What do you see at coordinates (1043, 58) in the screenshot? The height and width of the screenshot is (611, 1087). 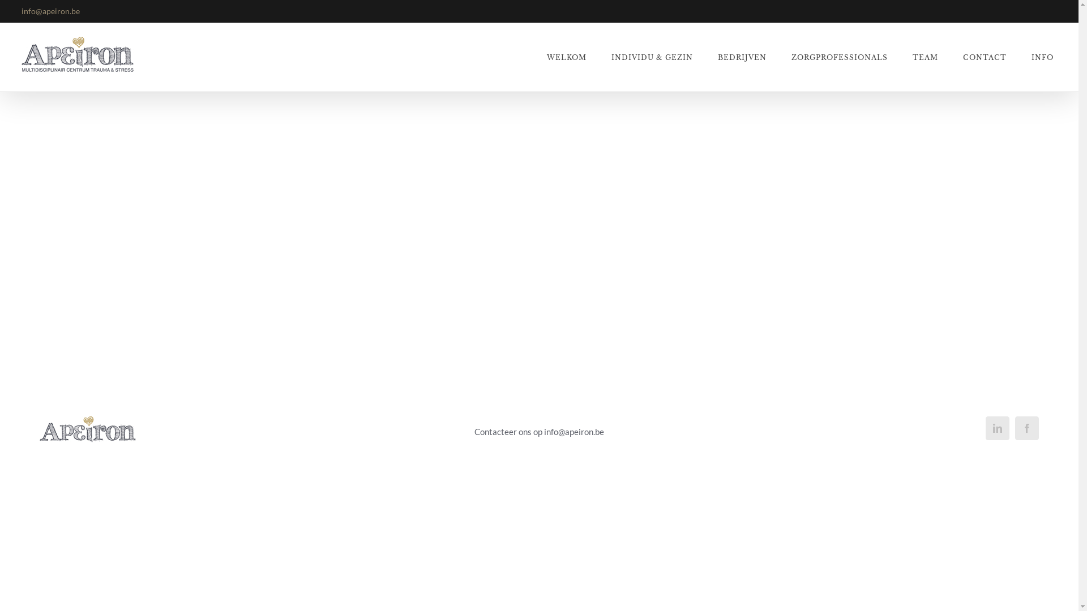 I see `INFO` at bounding box center [1043, 58].